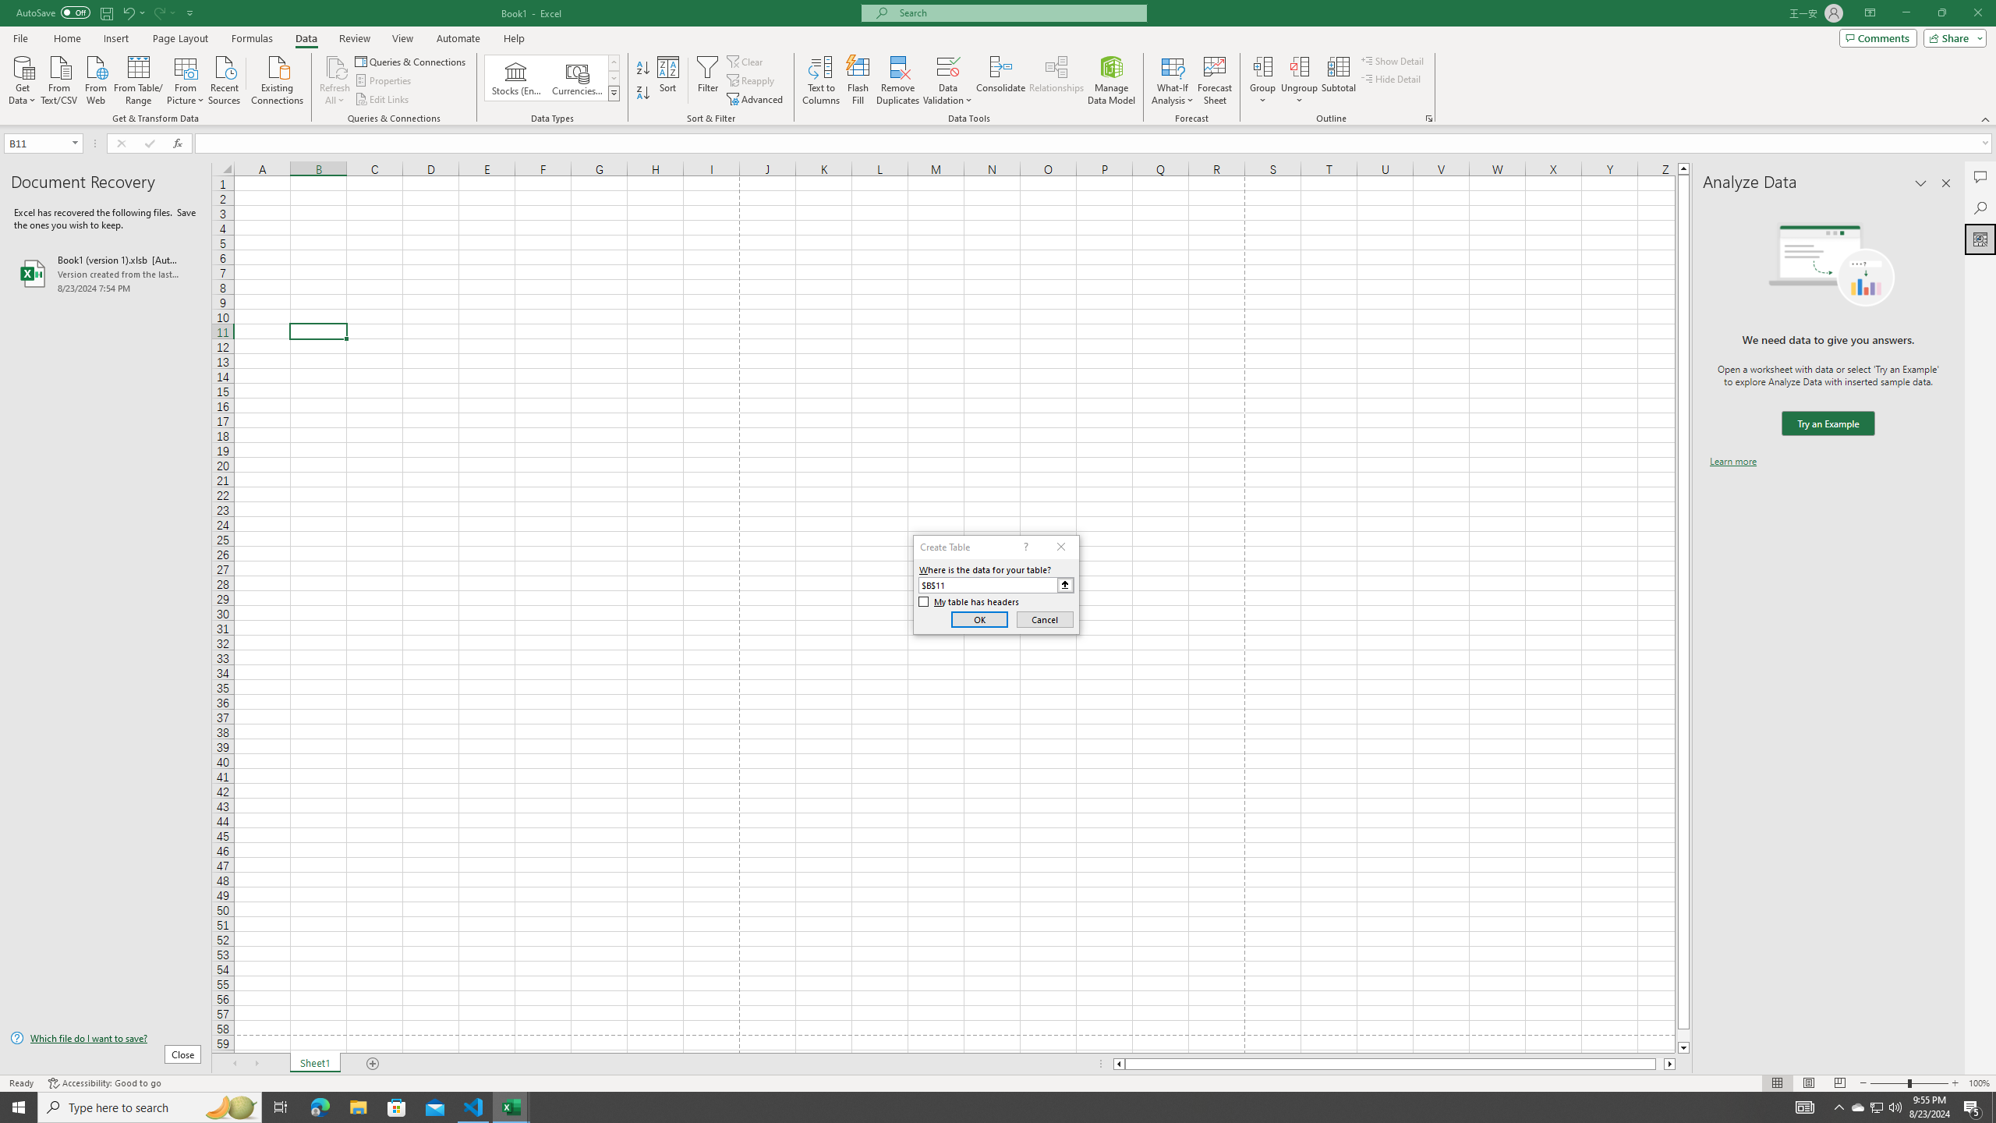 This screenshot has width=1996, height=1123. What do you see at coordinates (1977, 13) in the screenshot?
I see `Close` at bounding box center [1977, 13].